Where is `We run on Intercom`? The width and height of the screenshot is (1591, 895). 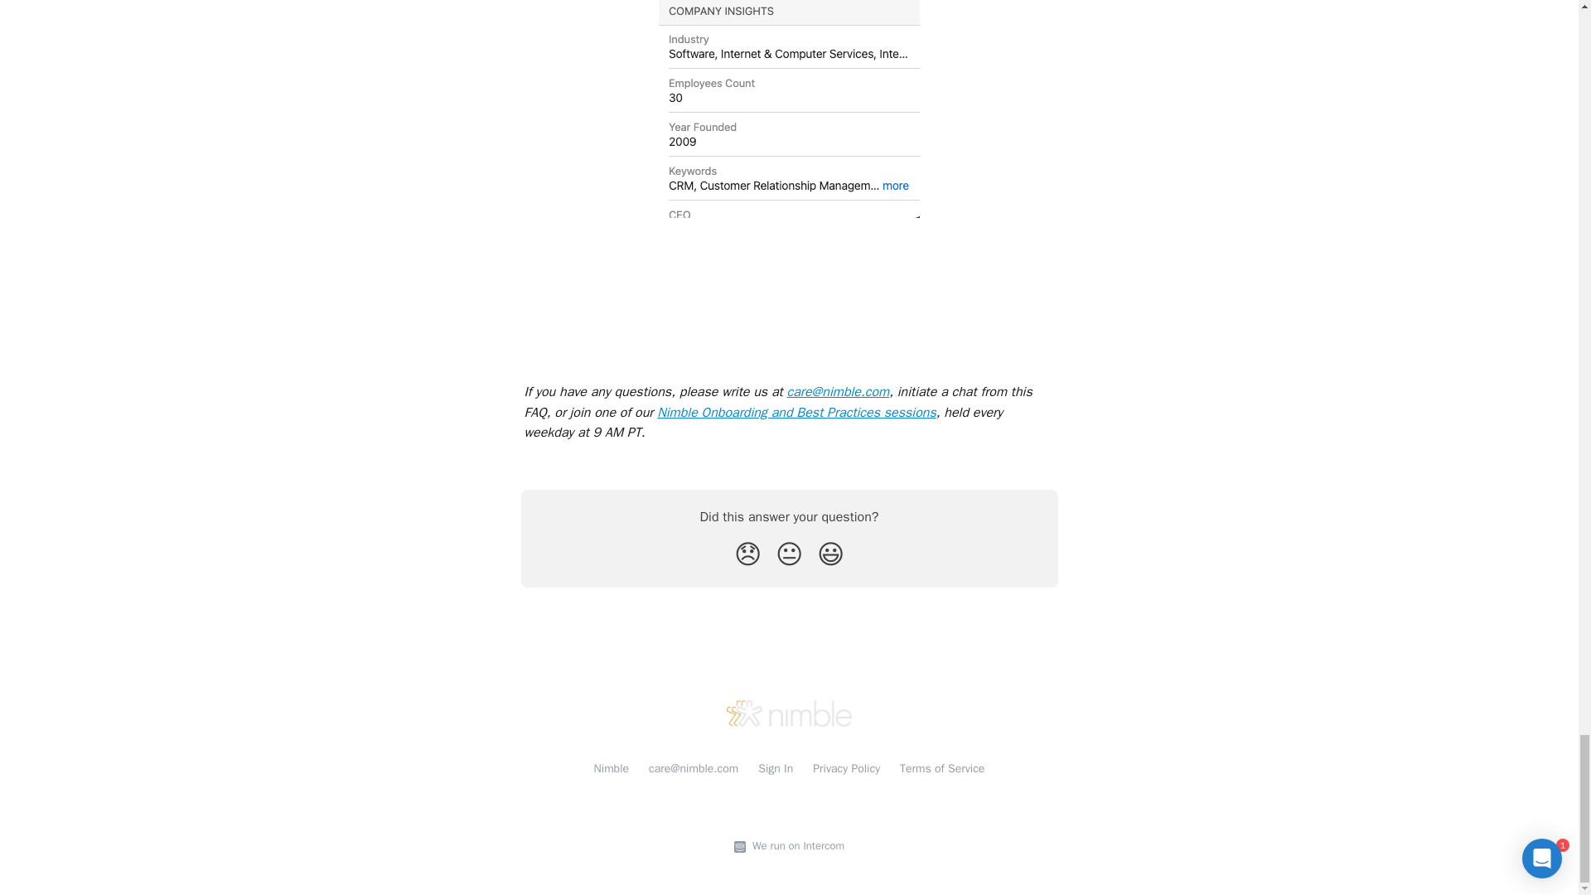
We run on Intercom is located at coordinates (795, 846).